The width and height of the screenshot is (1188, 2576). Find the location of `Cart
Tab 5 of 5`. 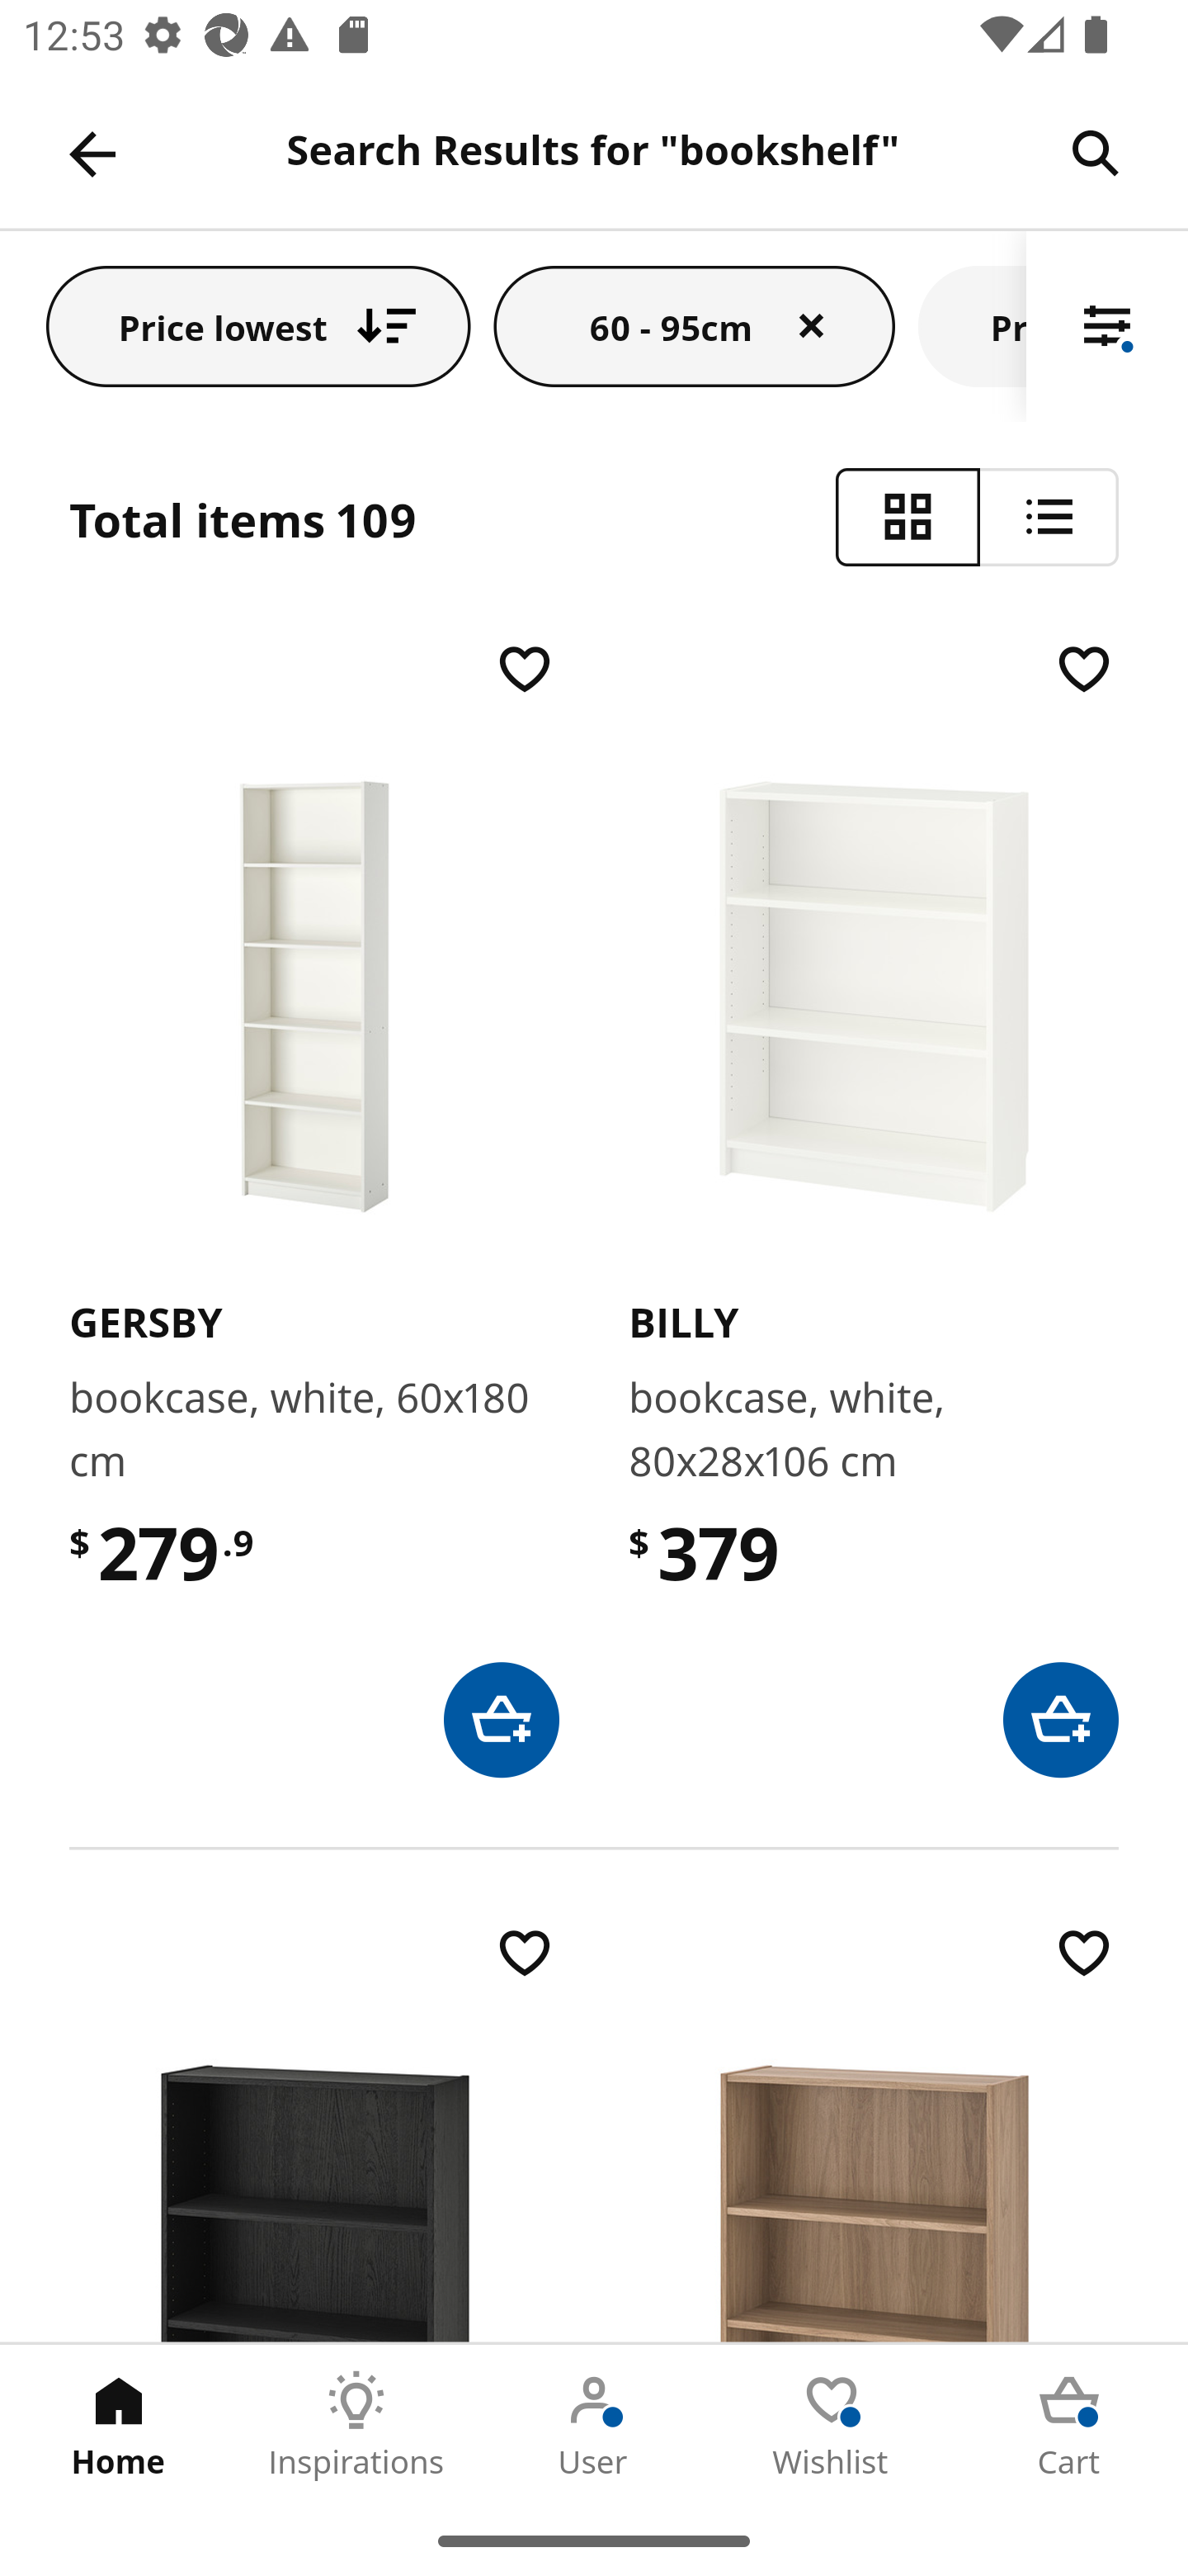

Cart
Tab 5 of 5 is located at coordinates (1069, 2425).